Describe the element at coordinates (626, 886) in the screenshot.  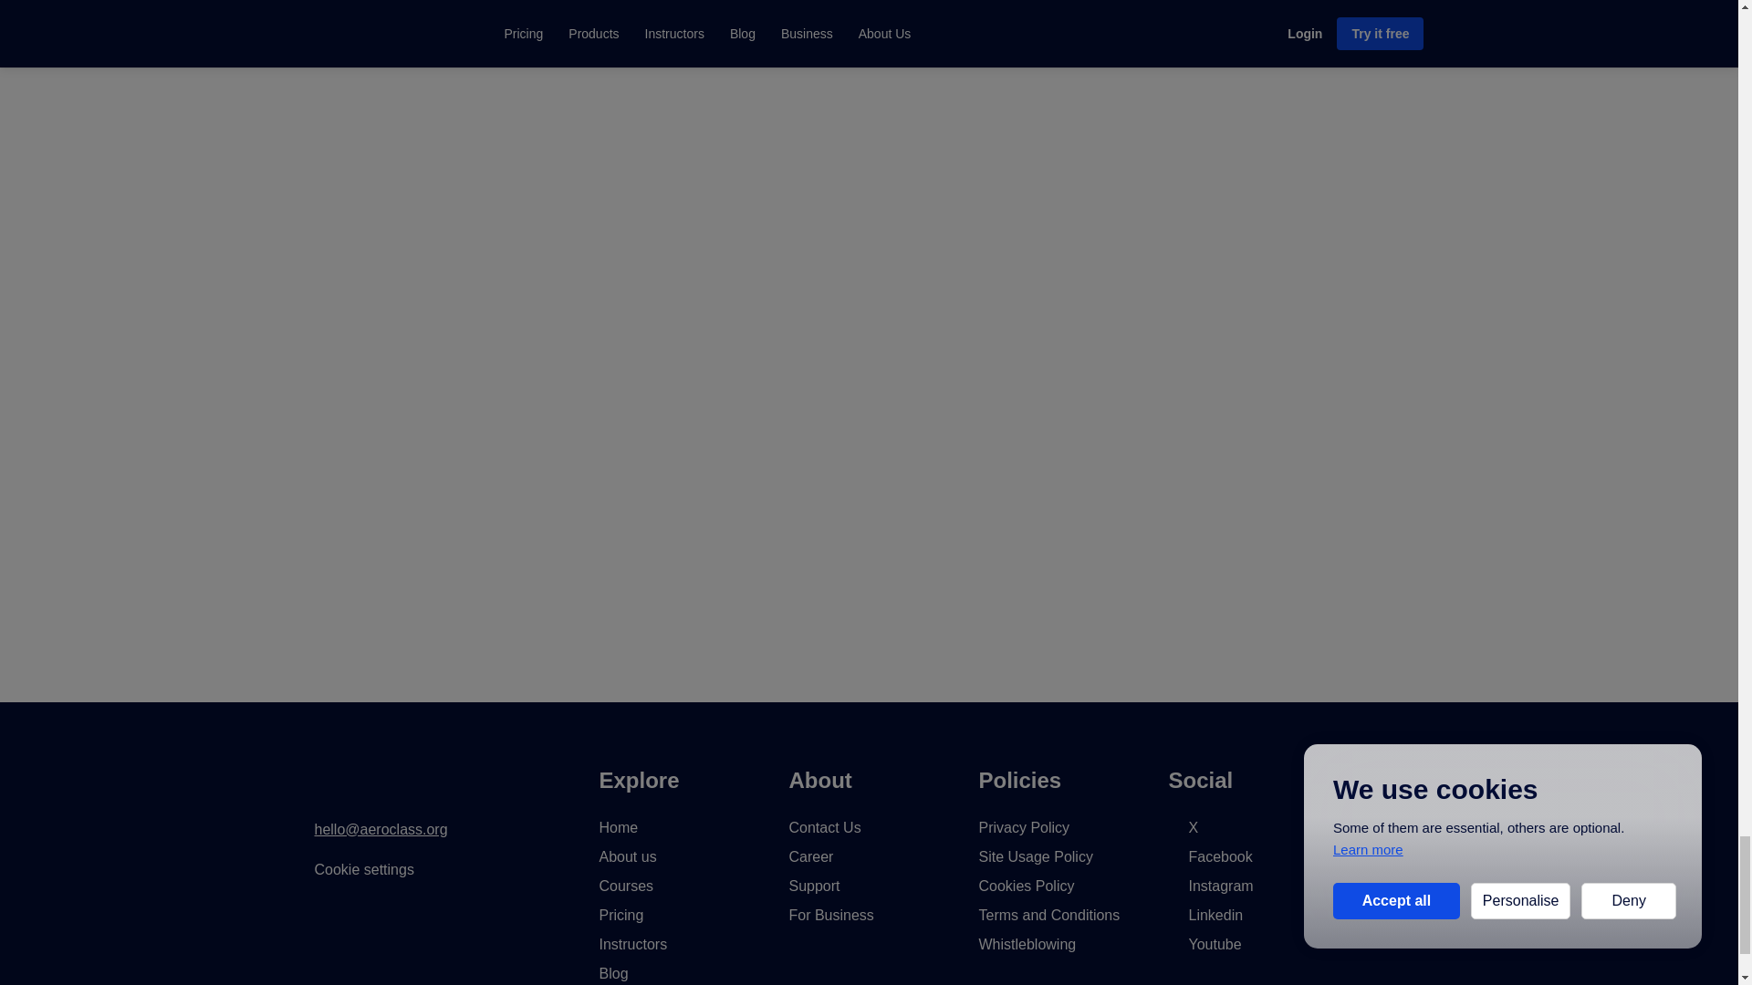
I see `Courses` at that location.